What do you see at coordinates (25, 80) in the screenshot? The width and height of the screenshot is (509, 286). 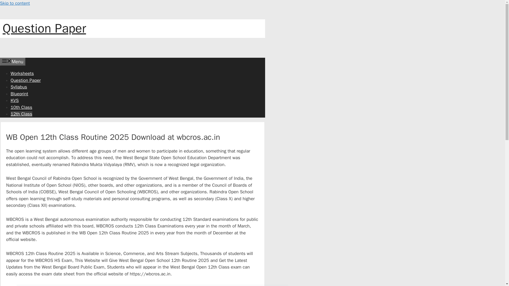 I see `Question Paper` at bounding box center [25, 80].